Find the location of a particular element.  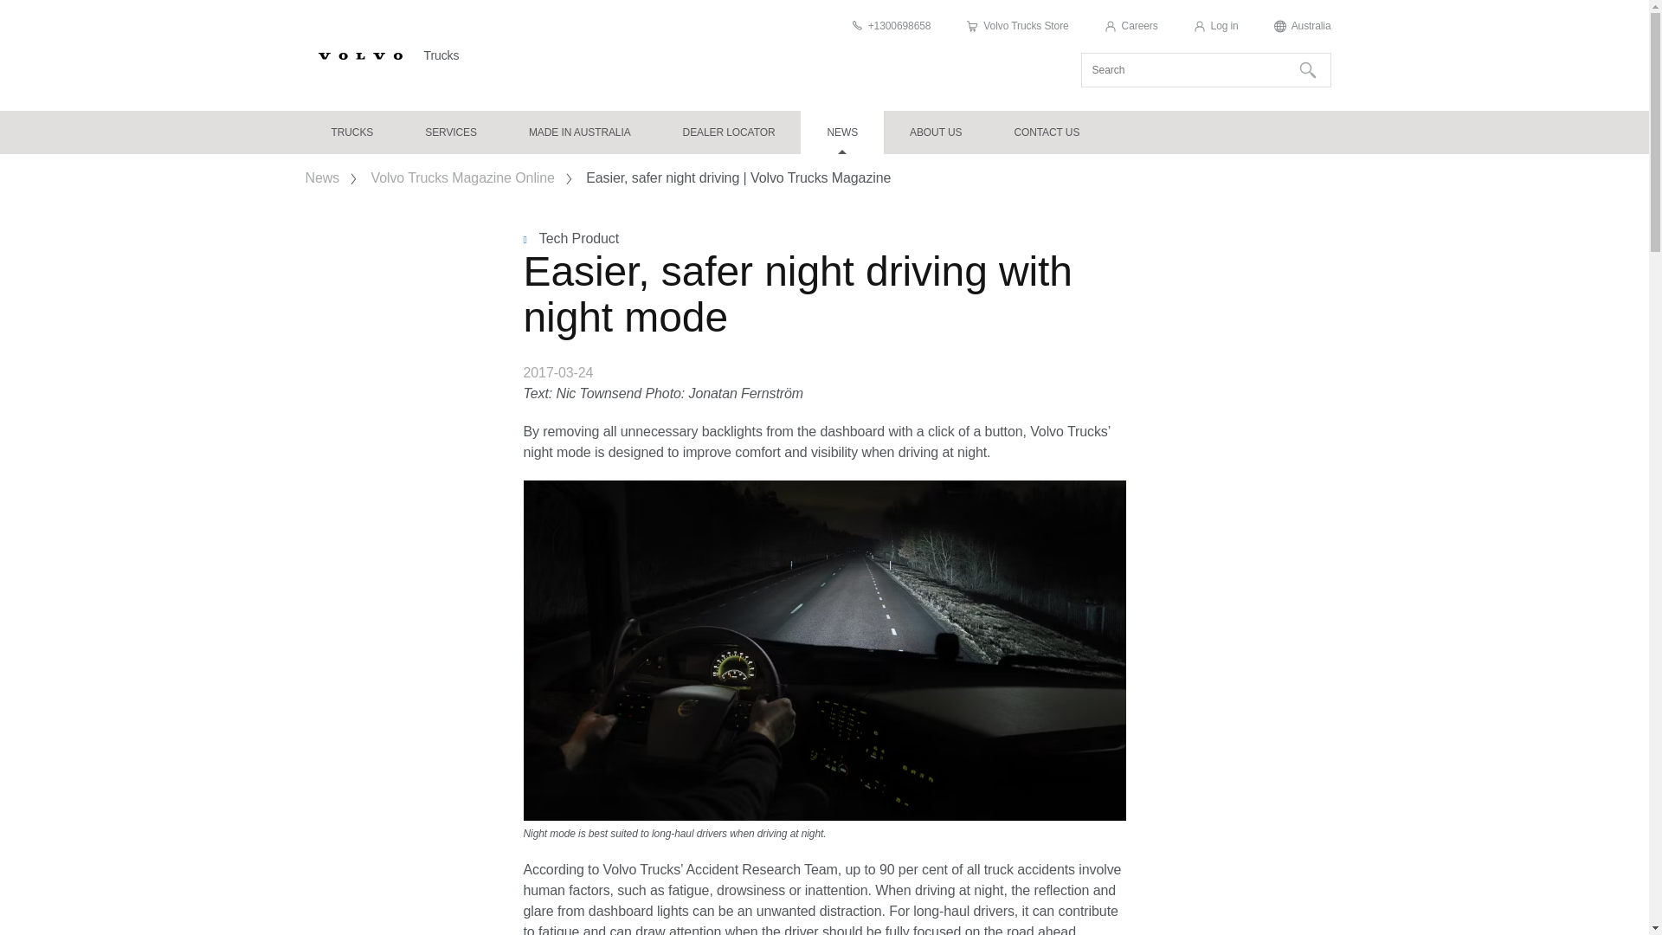

Careers is located at coordinates (1131, 26).